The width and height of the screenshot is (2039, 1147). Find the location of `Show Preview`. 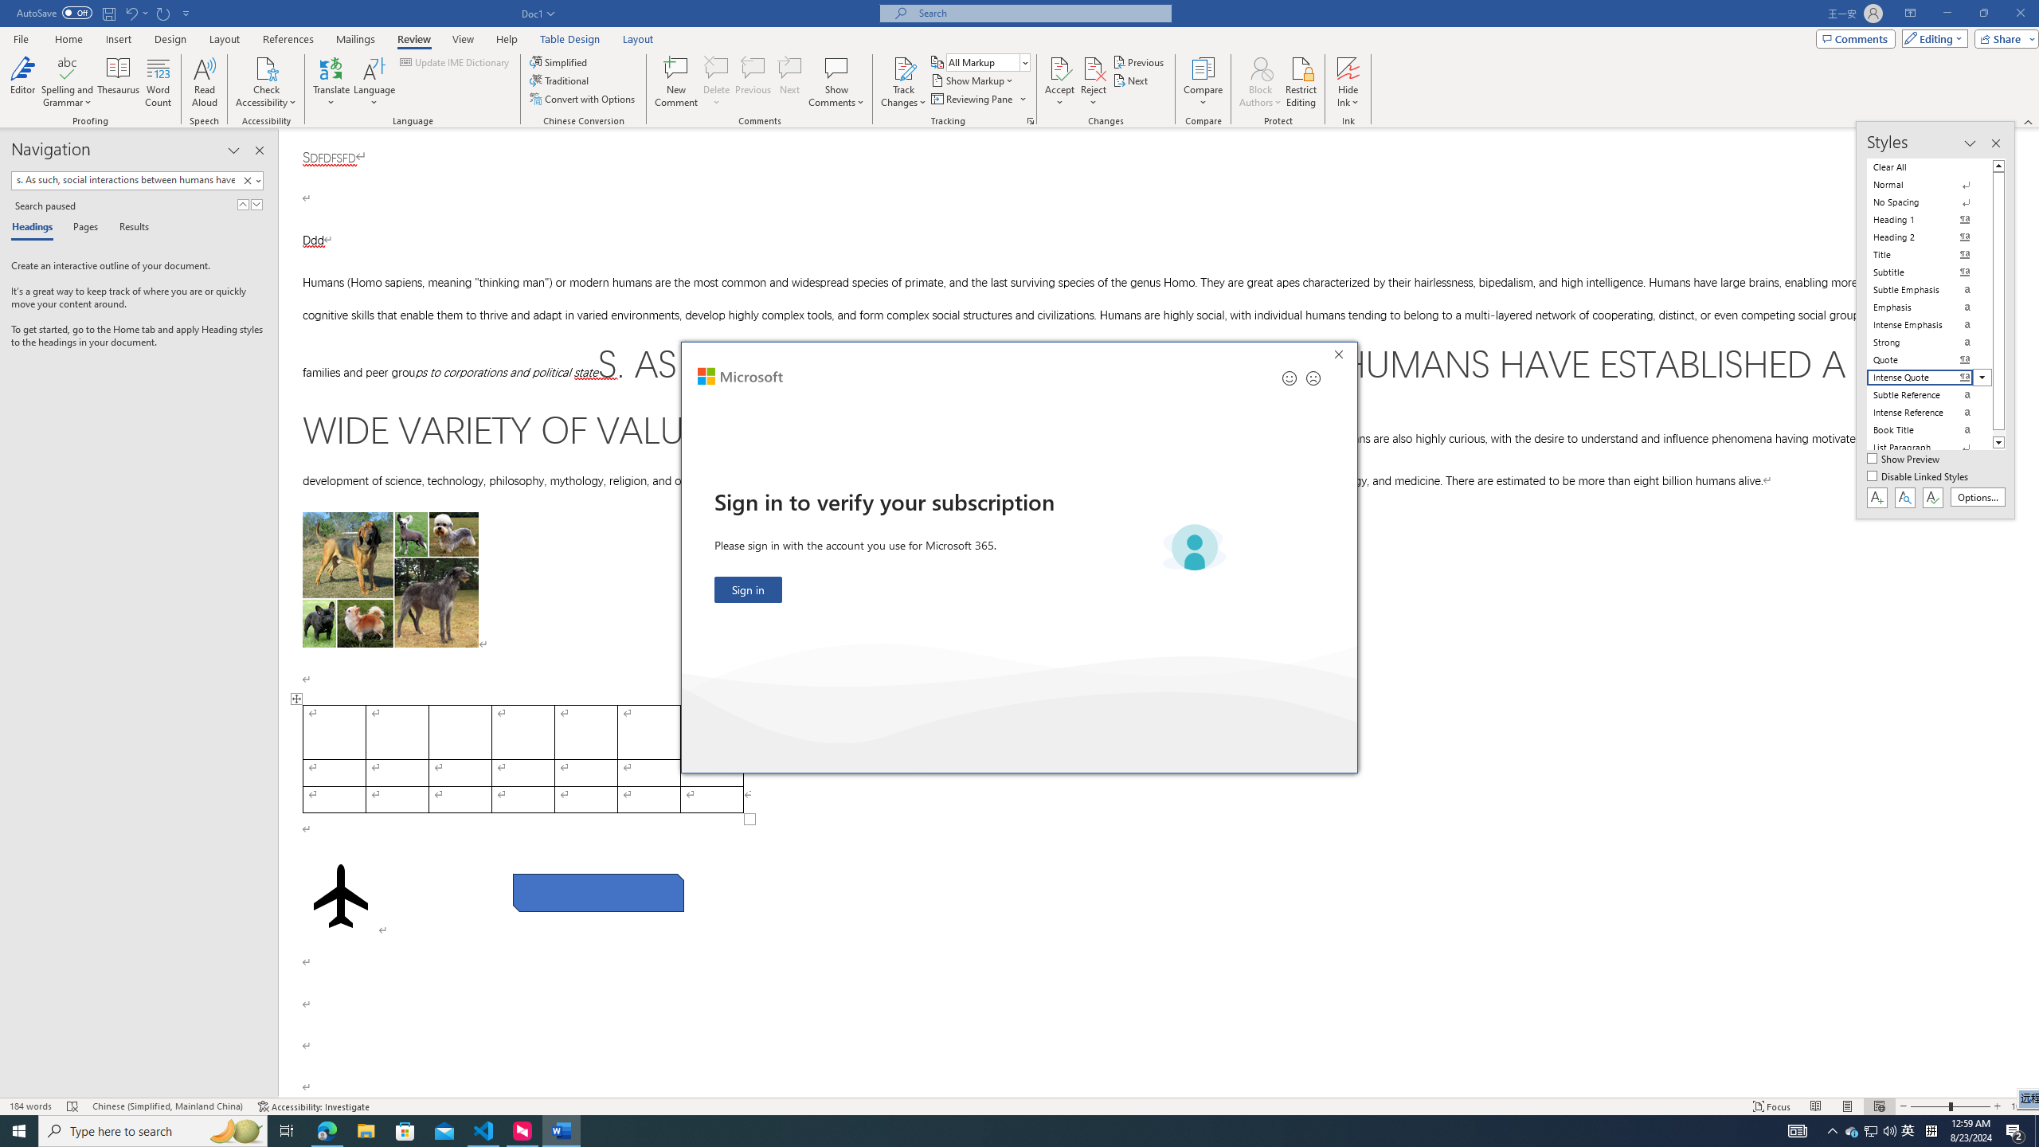

Show Preview is located at coordinates (1905, 460).